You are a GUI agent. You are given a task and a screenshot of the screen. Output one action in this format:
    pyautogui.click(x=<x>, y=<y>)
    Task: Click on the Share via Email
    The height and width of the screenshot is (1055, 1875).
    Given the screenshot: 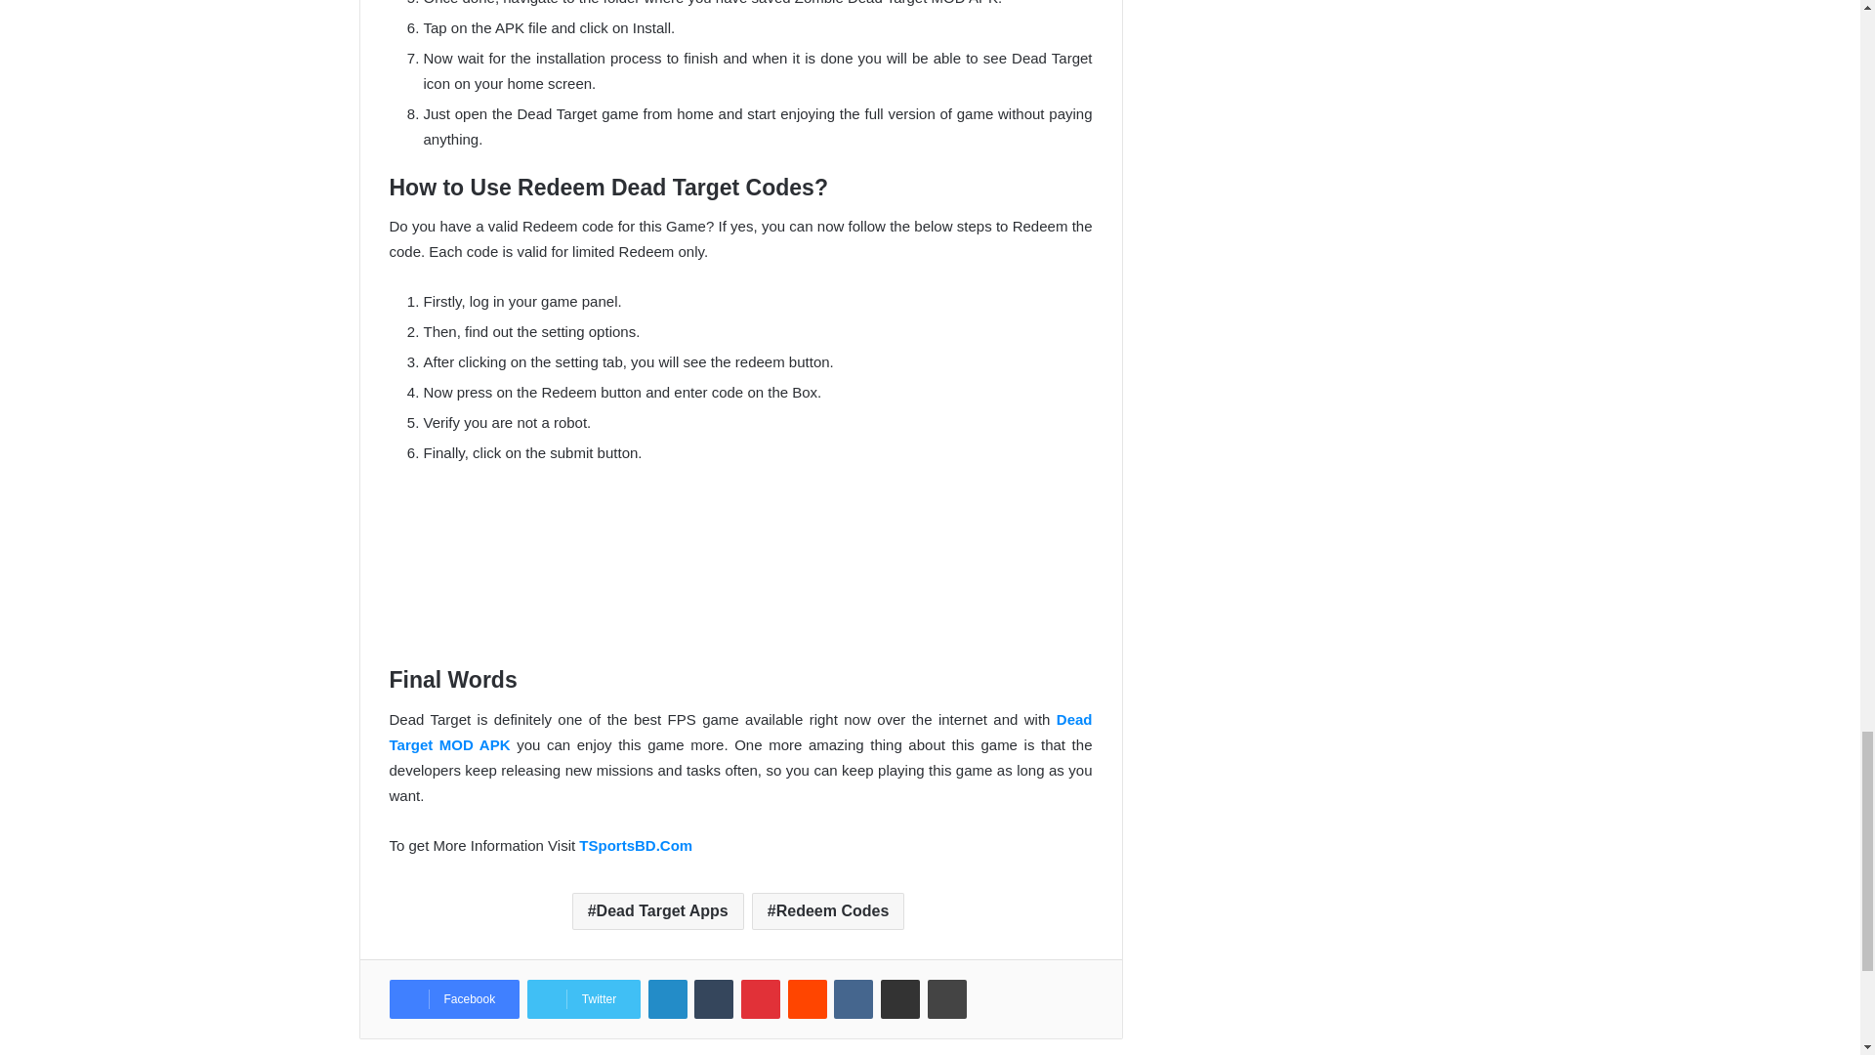 What is the action you would take?
    pyautogui.click(x=900, y=999)
    